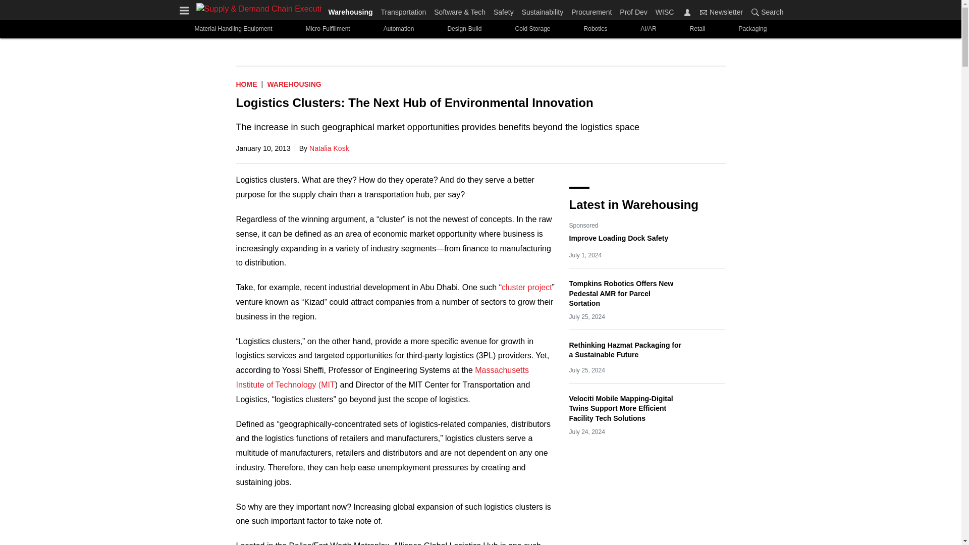 The width and height of the screenshot is (969, 545). Describe the element at coordinates (721, 12) in the screenshot. I see `Newsletter` at that location.